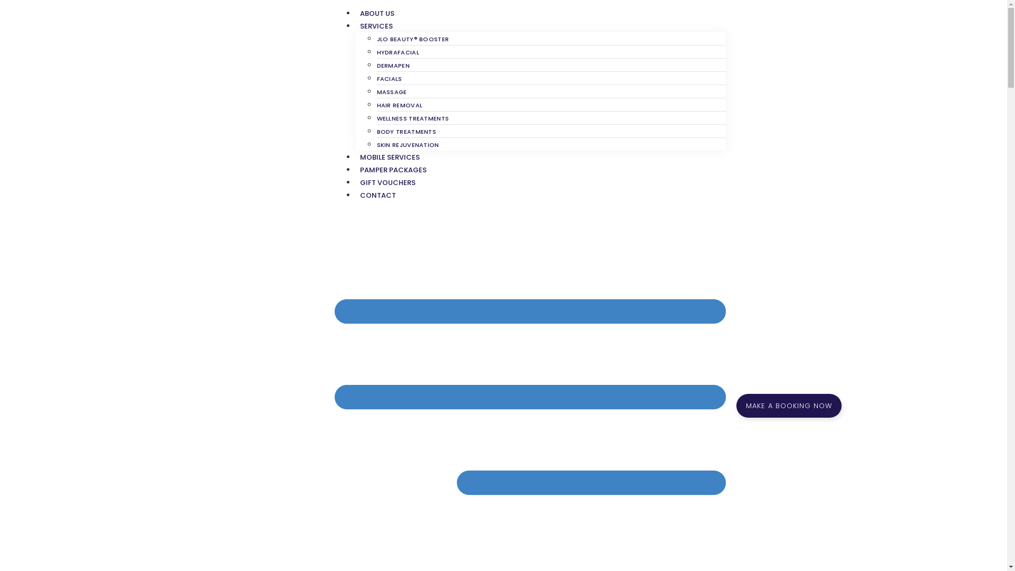 The height and width of the screenshot is (571, 1015). Describe the element at coordinates (376, 14) in the screenshot. I see `ABOUT US` at that location.